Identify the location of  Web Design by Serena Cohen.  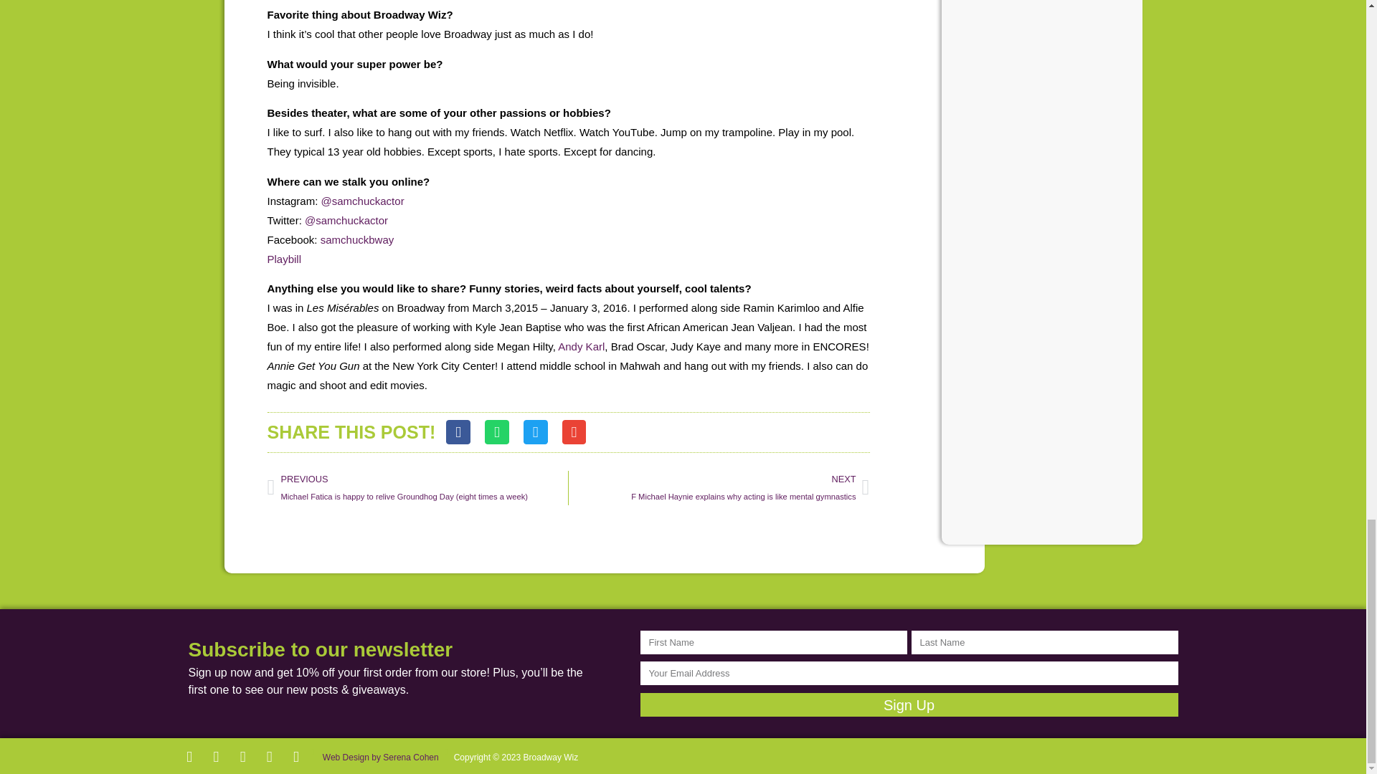
(379, 750).